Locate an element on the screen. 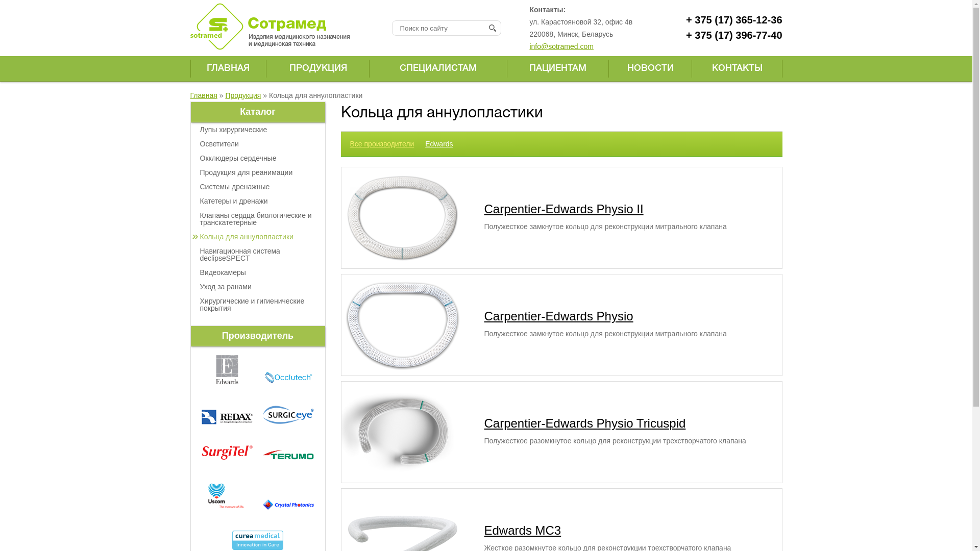 The height and width of the screenshot is (551, 980). Edwards MC3 is located at coordinates (523, 531).